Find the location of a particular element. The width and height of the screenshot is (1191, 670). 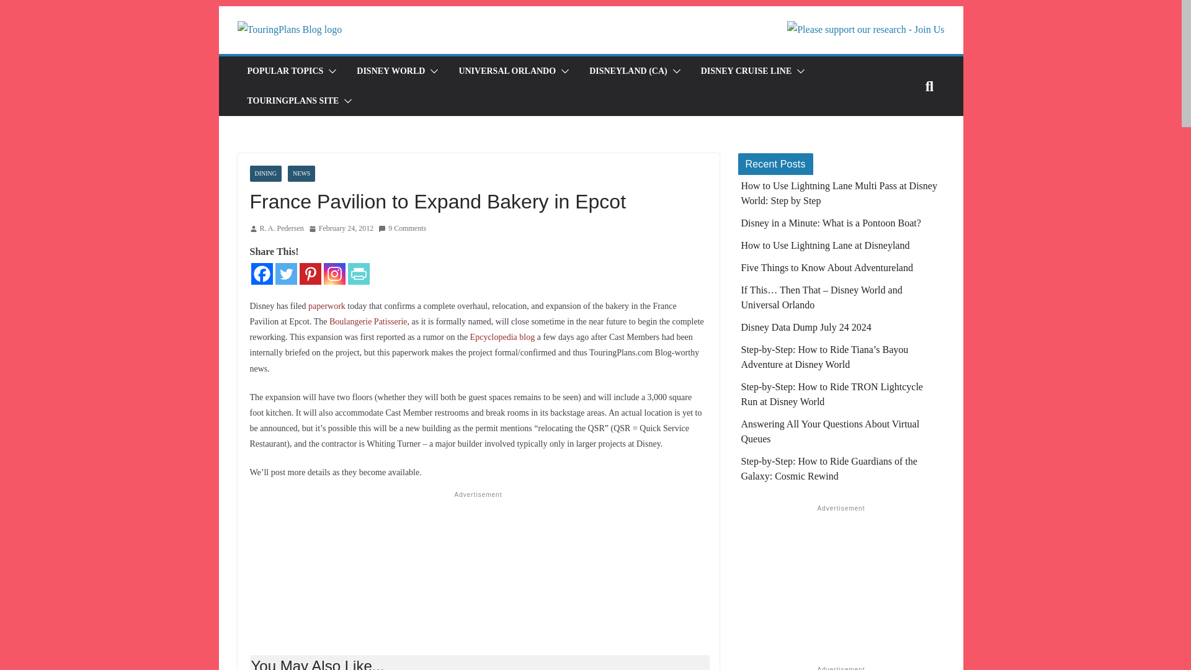

3:16 pm is located at coordinates (341, 228).